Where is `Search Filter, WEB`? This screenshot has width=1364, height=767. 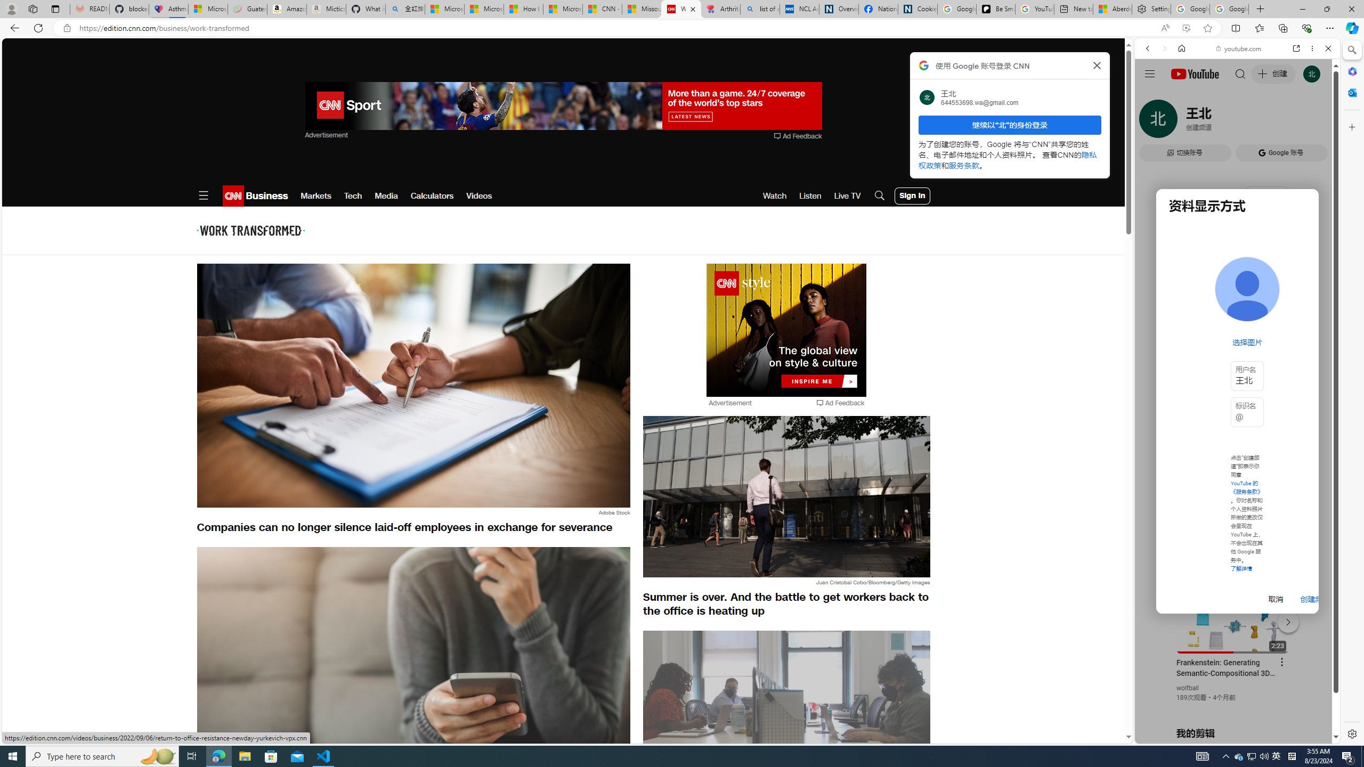 Search Filter, WEB is located at coordinates (1152, 121).